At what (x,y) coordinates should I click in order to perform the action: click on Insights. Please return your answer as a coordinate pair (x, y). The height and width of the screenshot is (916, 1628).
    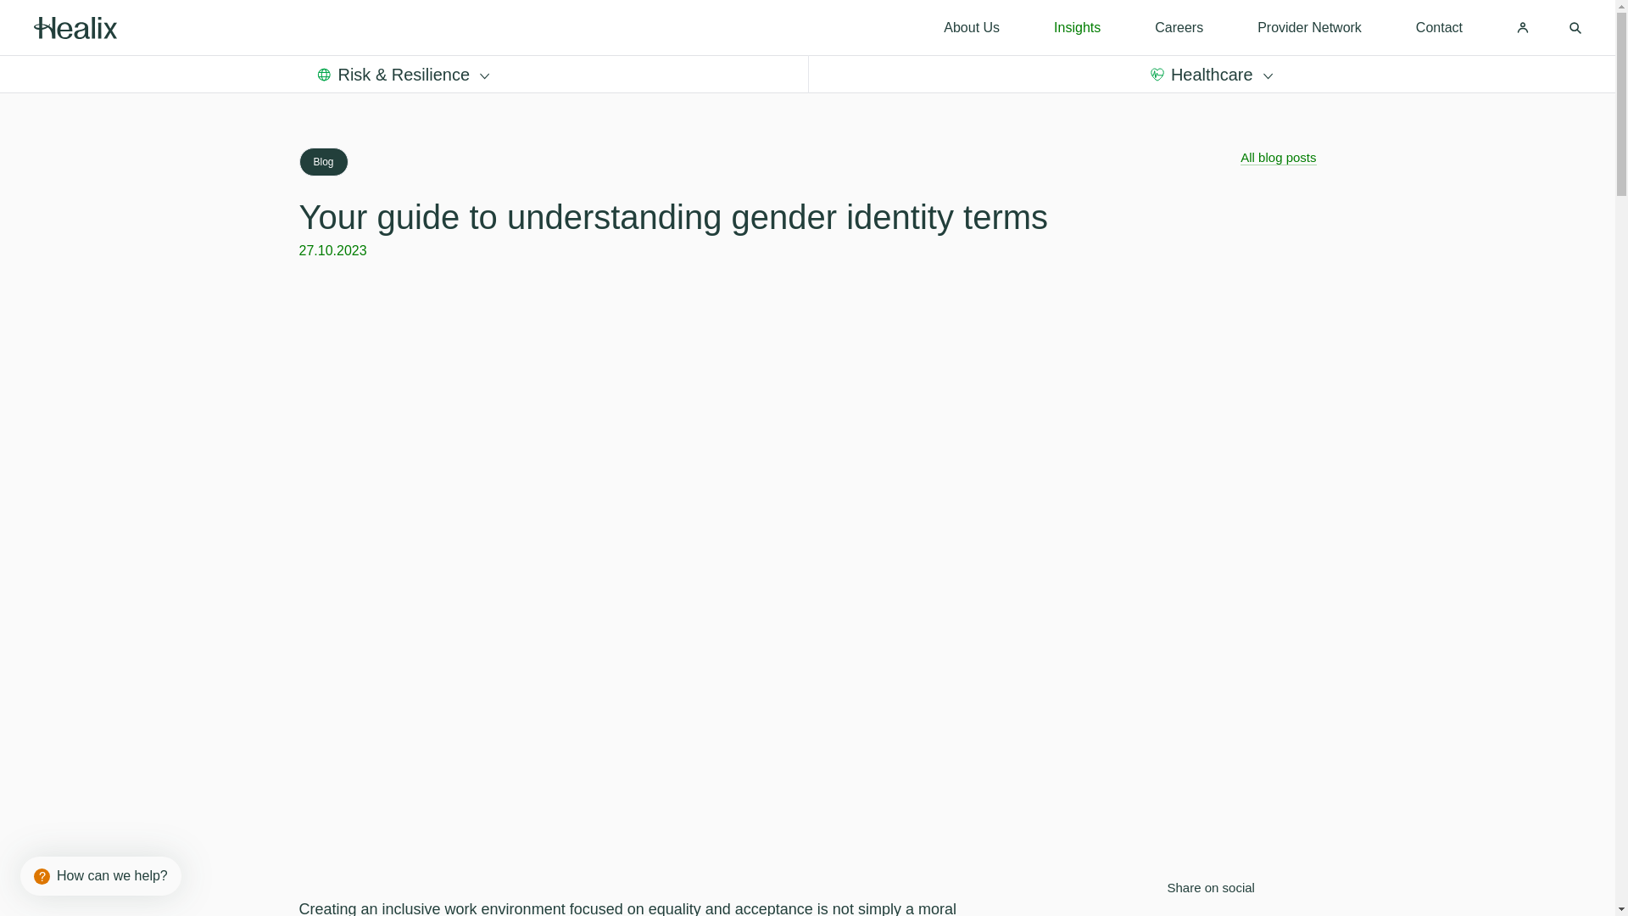
    Looking at the image, I should click on (1077, 27).